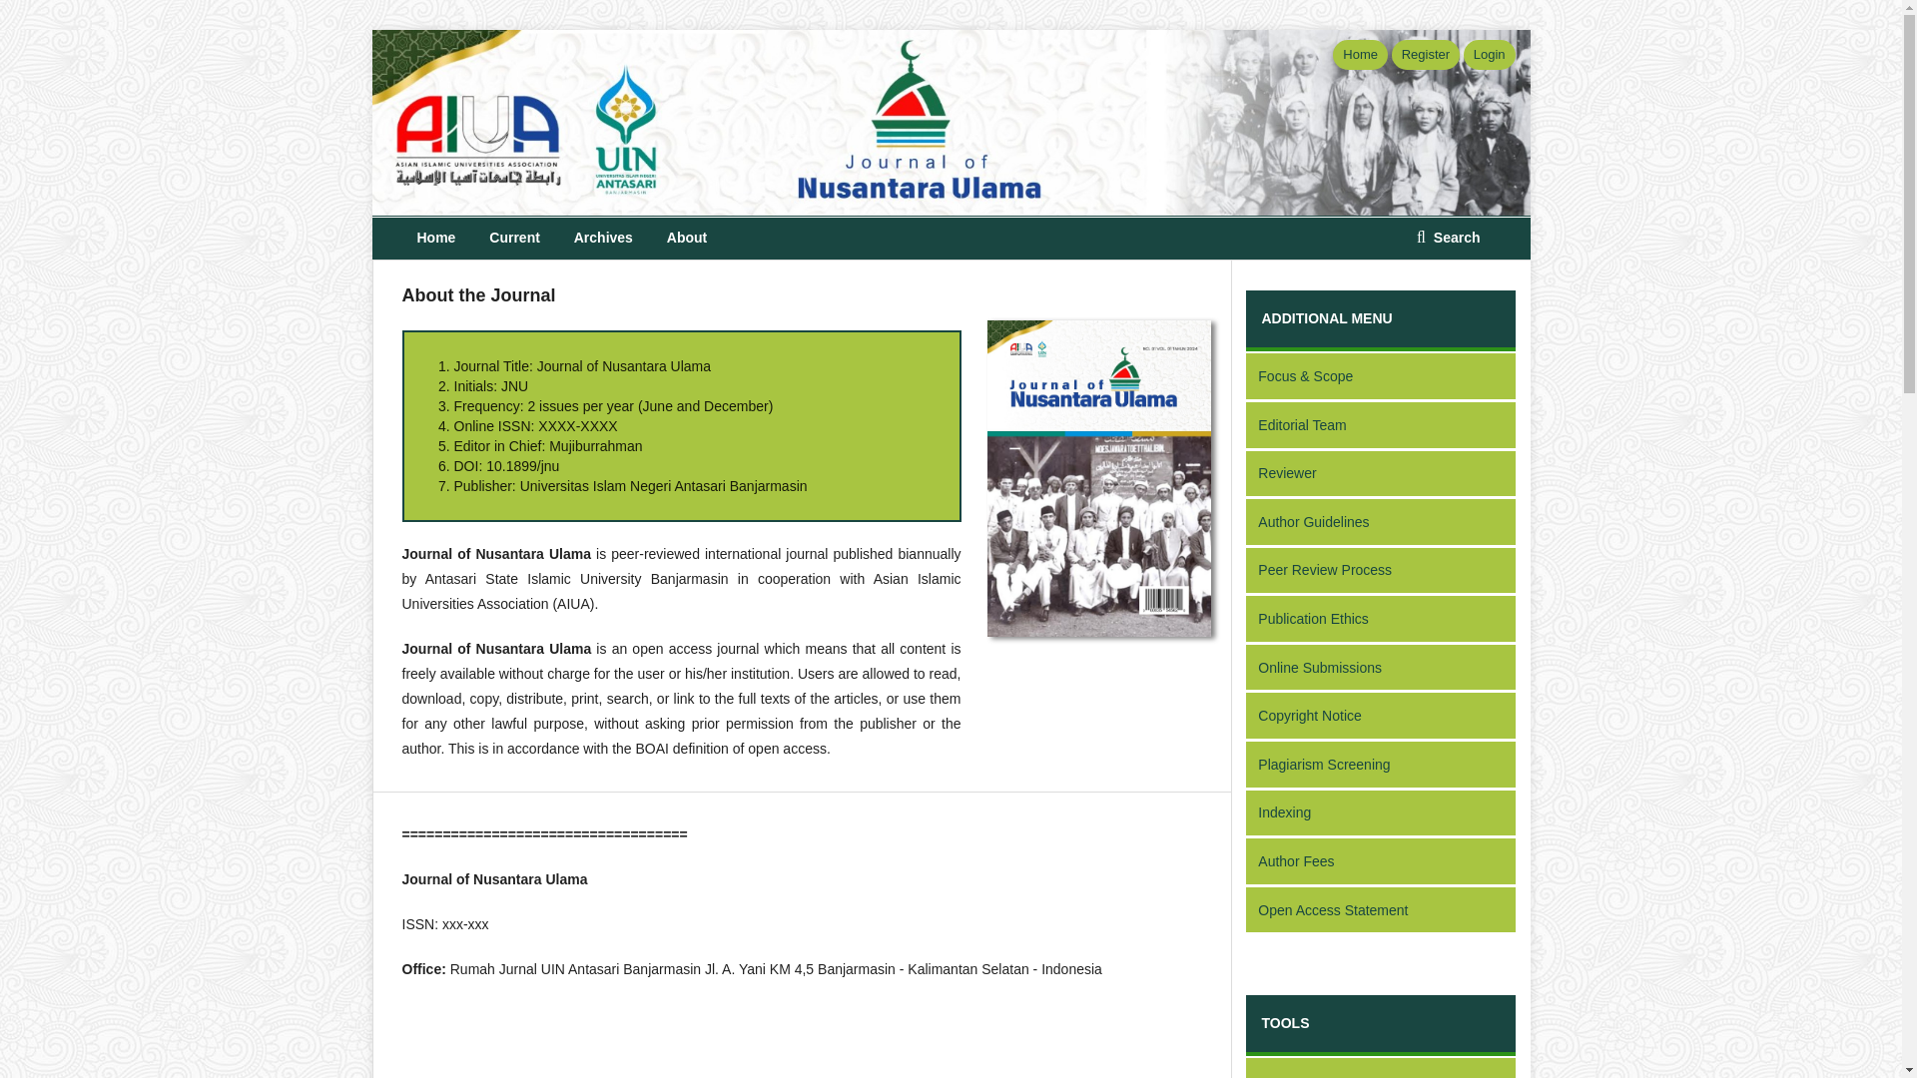 Image resolution: width=1917 pixels, height=1078 pixels. Describe the element at coordinates (1381, 911) in the screenshot. I see `Open Access Statement` at that location.